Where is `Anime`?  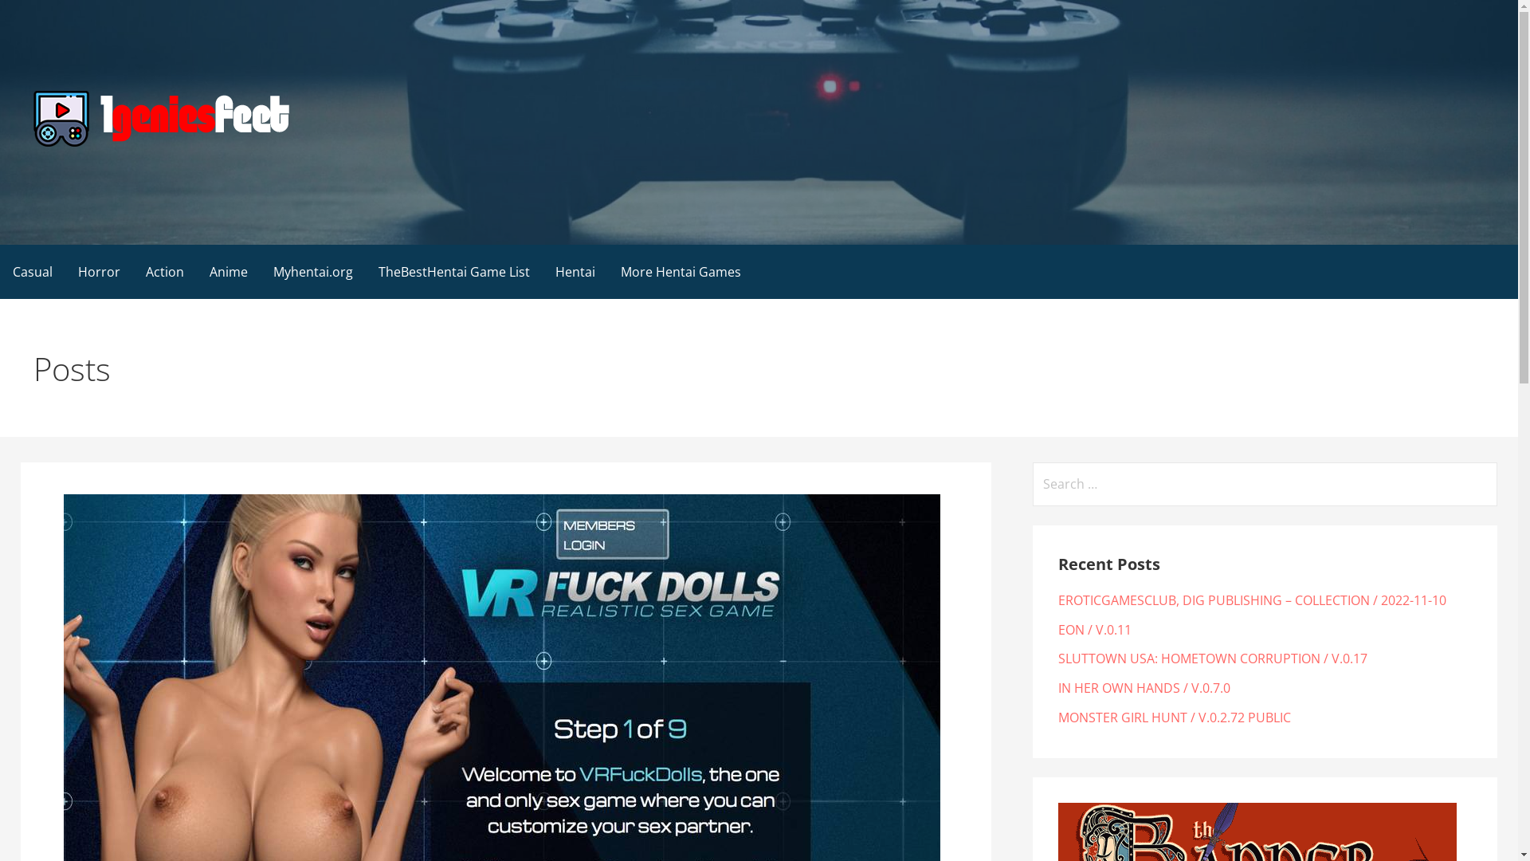 Anime is located at coordinates (228, 271).